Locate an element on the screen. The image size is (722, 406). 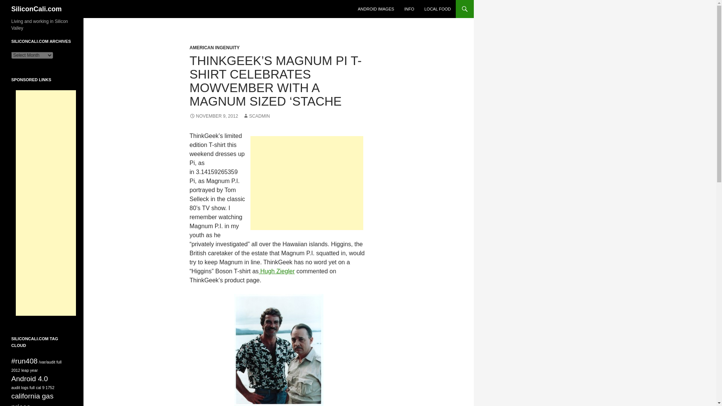
Android 4.0 is located at coordinates (29, 379).